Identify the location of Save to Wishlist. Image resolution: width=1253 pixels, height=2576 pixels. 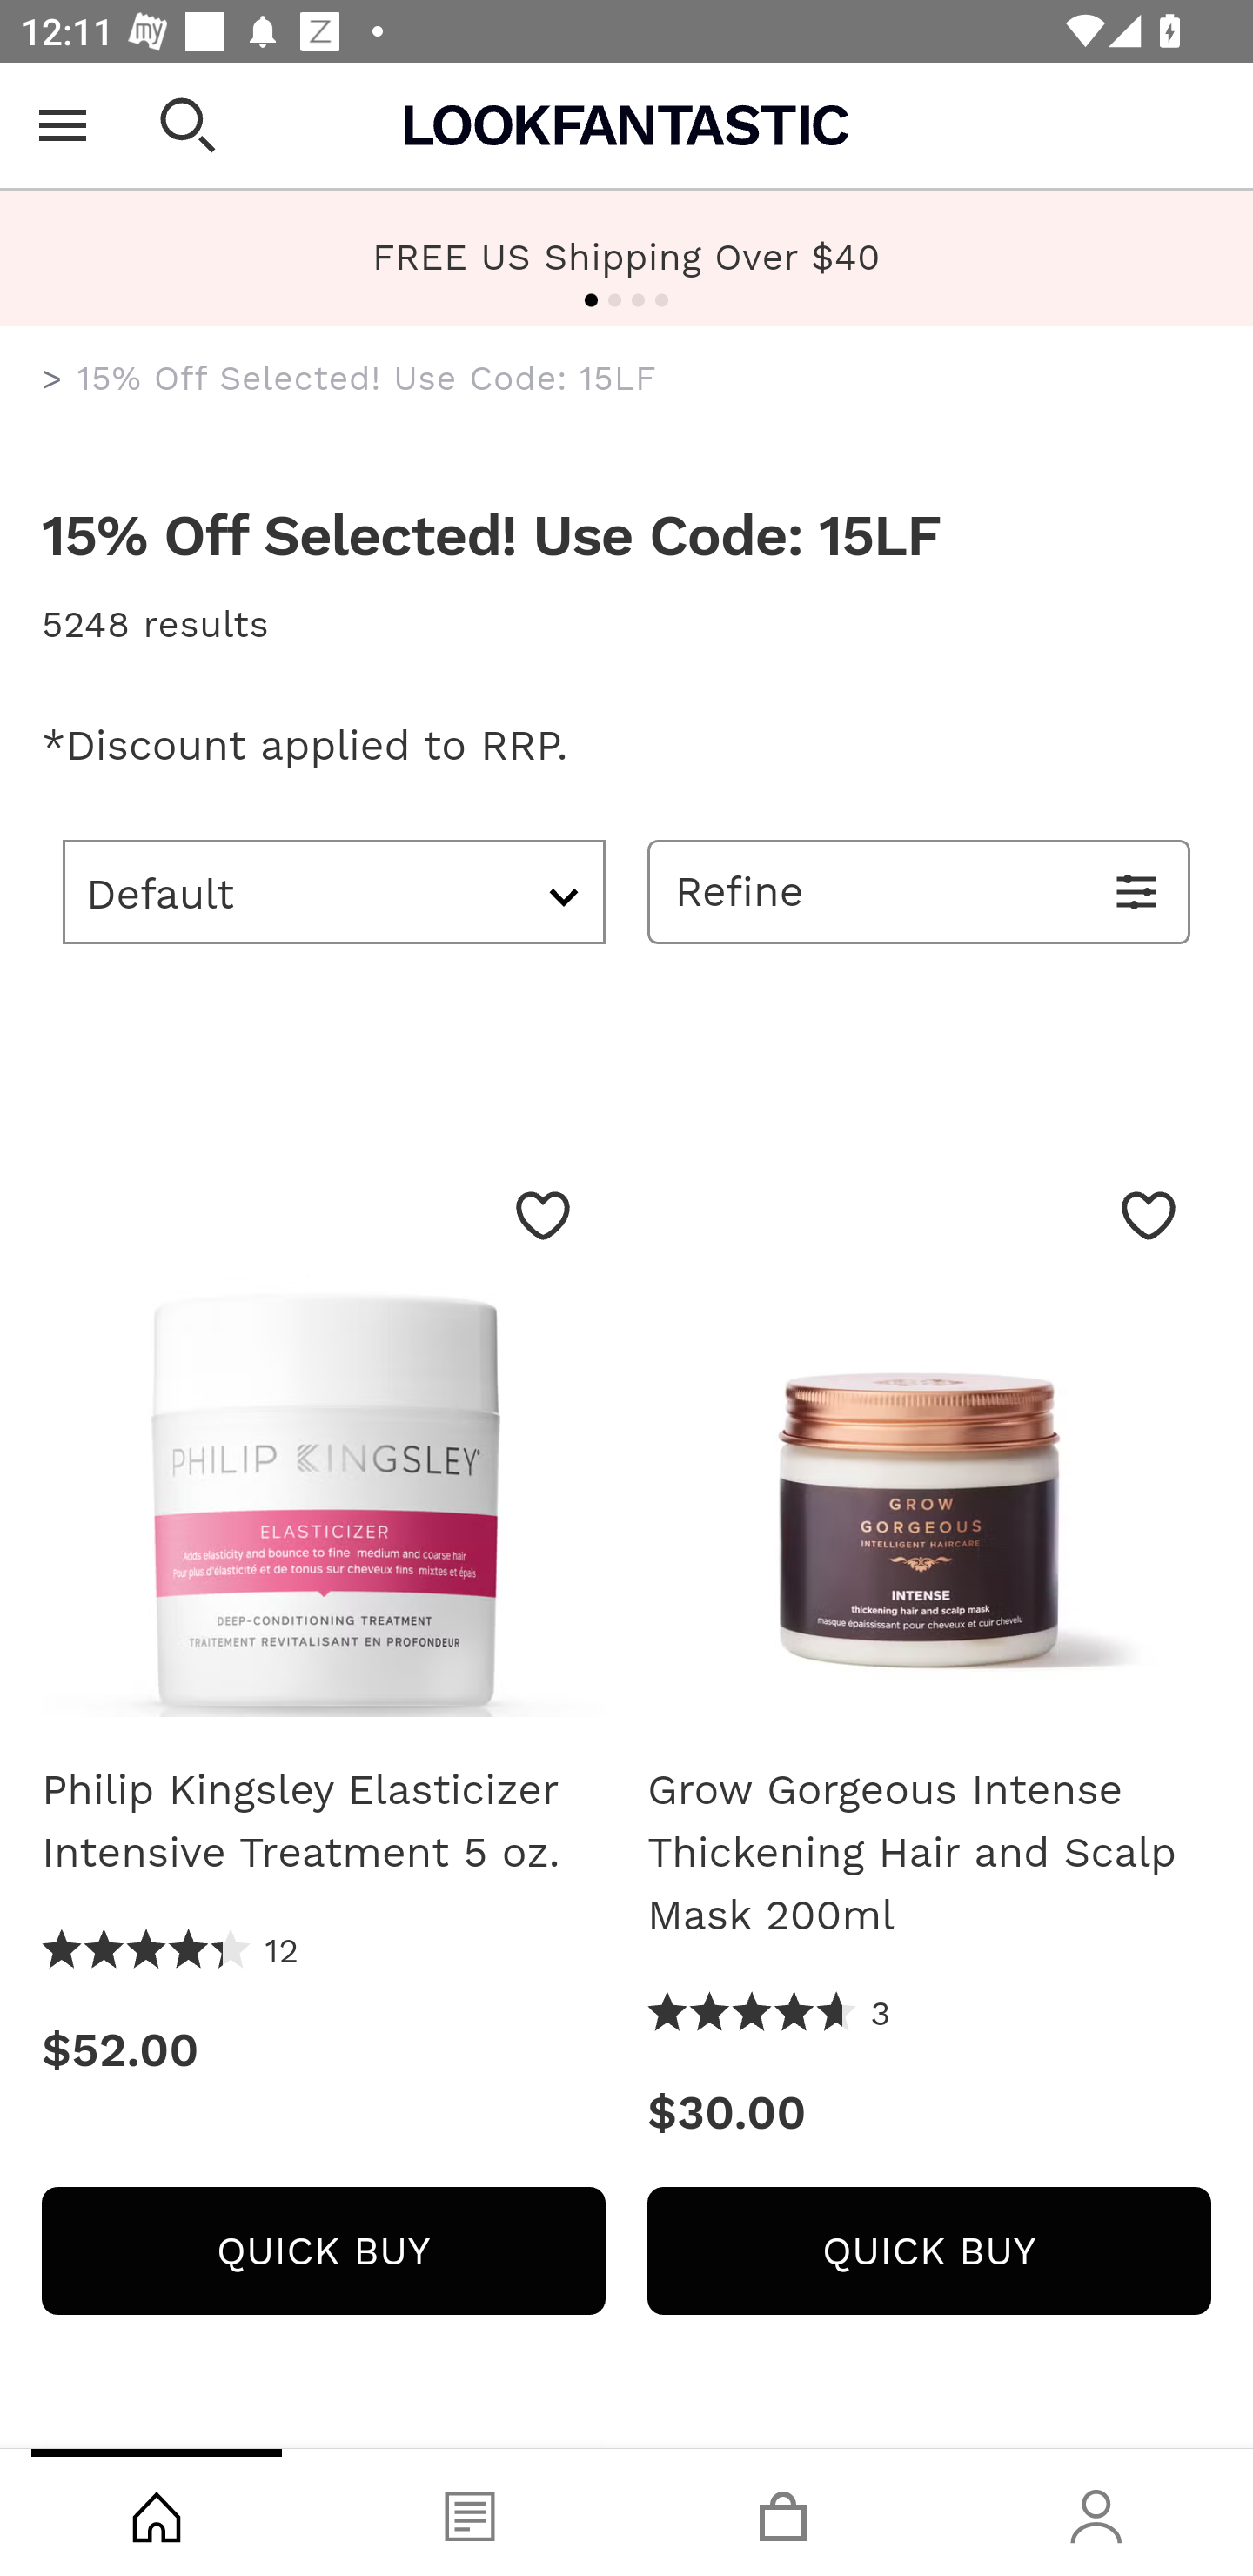
(1149, 1215).